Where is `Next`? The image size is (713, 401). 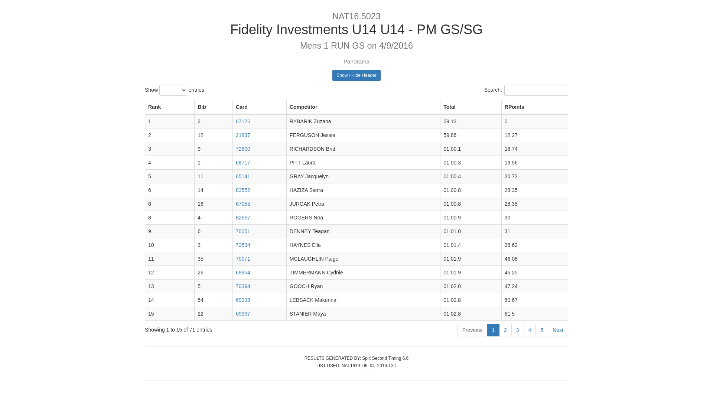
Next is located at coordinates (558, 330).